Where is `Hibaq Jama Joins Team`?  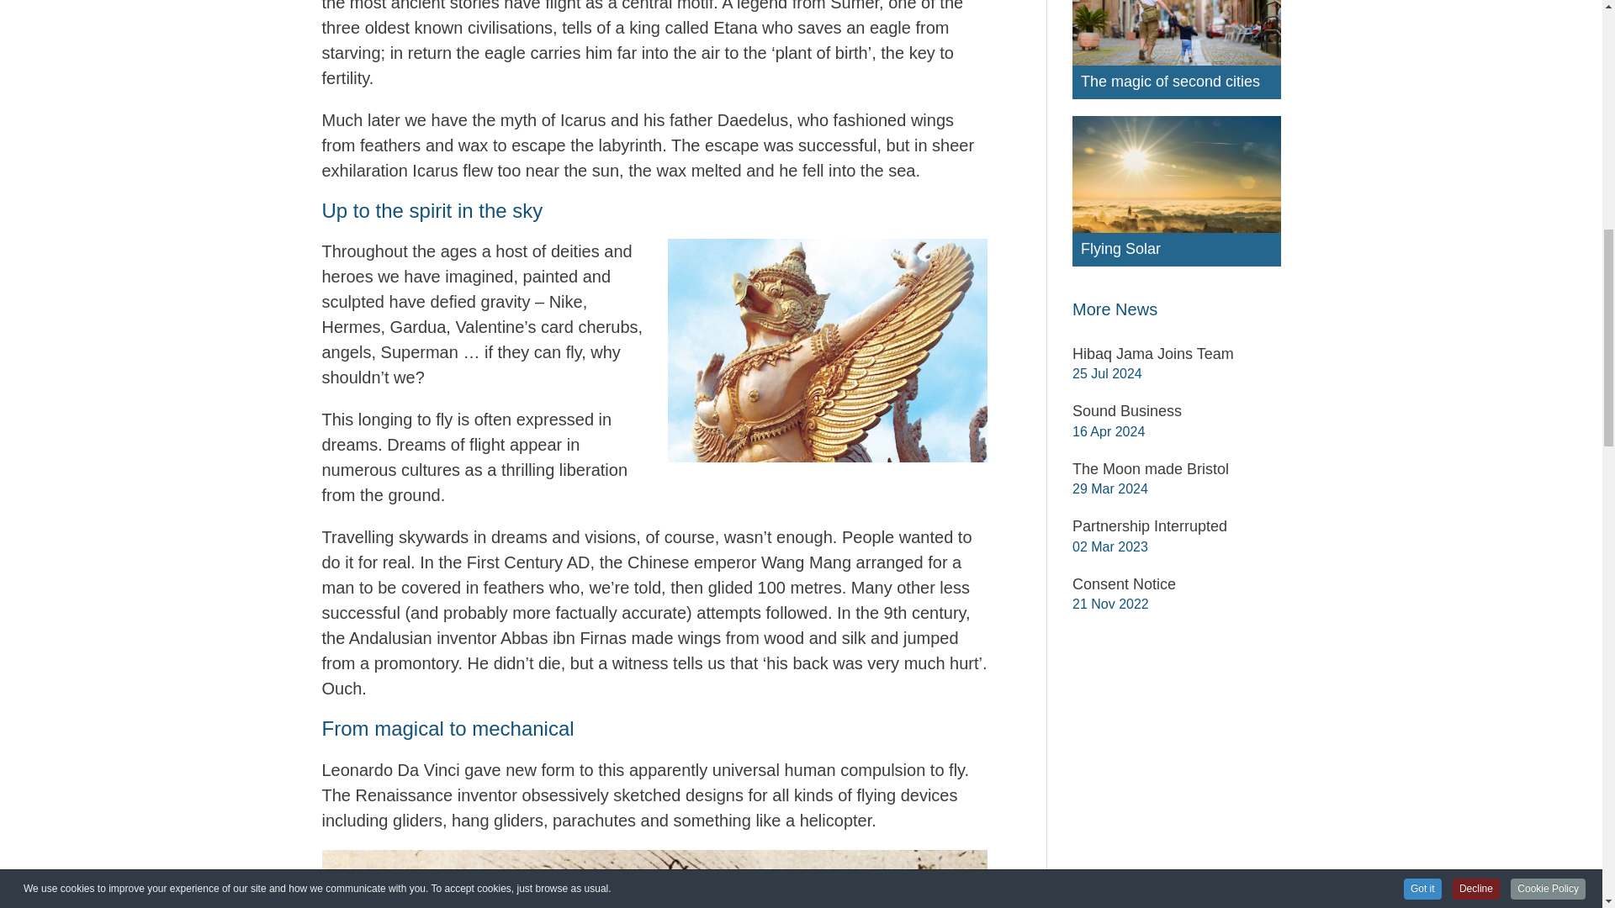 Hibaq Jama Joins Team is located at coordinates (1176, 355).